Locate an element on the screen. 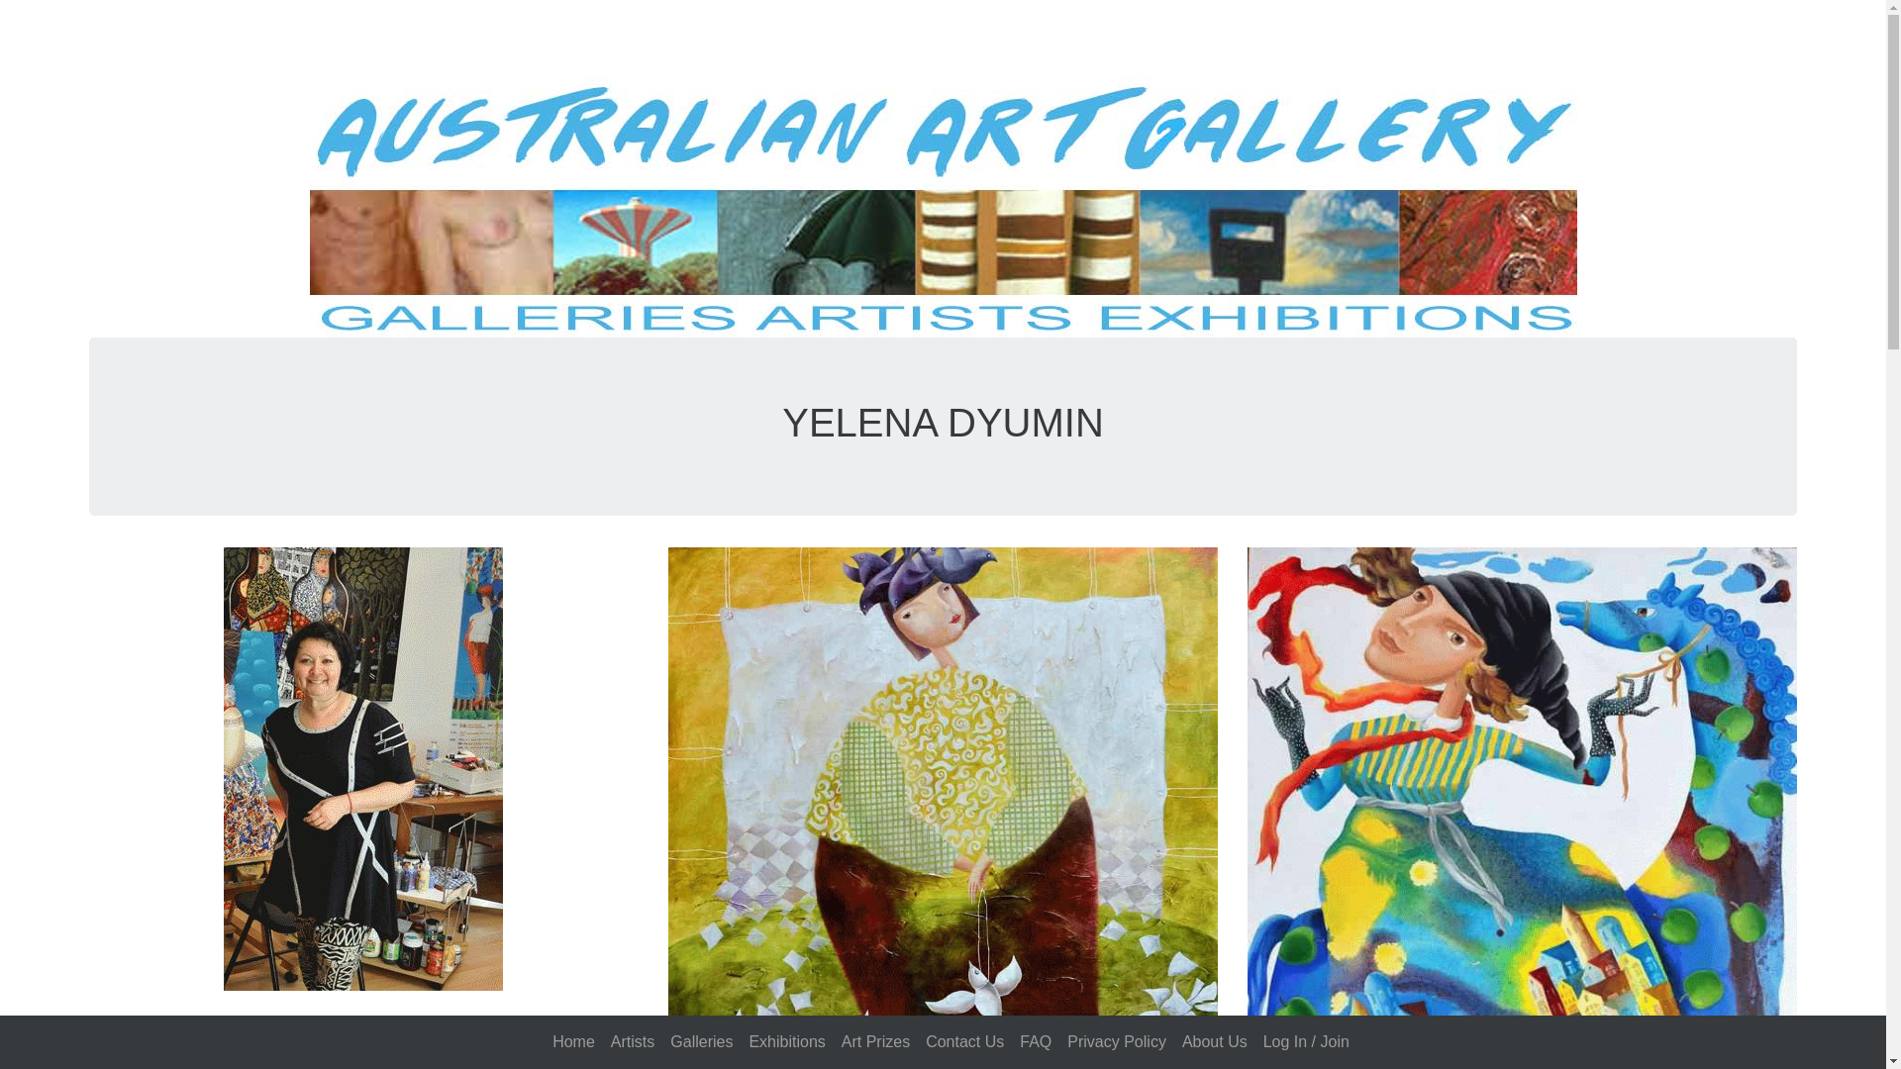  Exhibitions is located at coordinates (786, 1041).